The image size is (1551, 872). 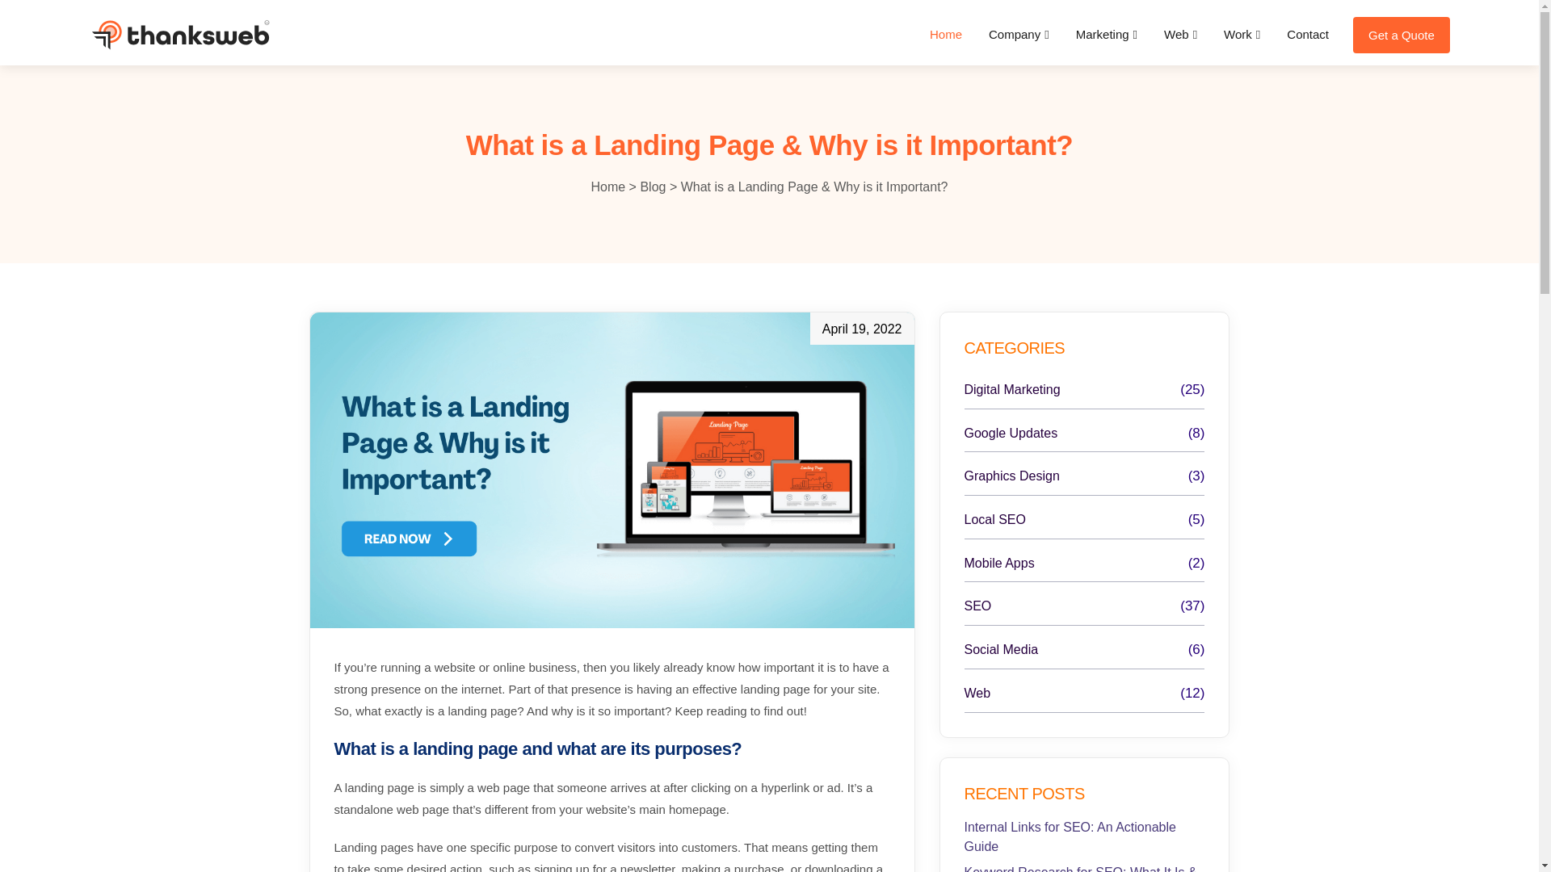 I want to click on Work, so click(x=1242, y=36).